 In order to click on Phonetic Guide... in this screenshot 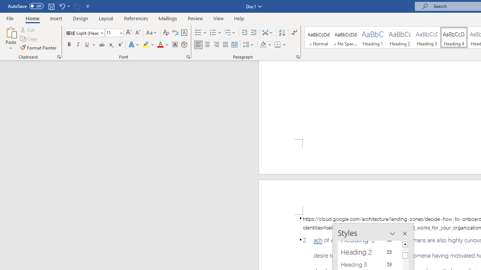, I will do `click(175, 33)`.